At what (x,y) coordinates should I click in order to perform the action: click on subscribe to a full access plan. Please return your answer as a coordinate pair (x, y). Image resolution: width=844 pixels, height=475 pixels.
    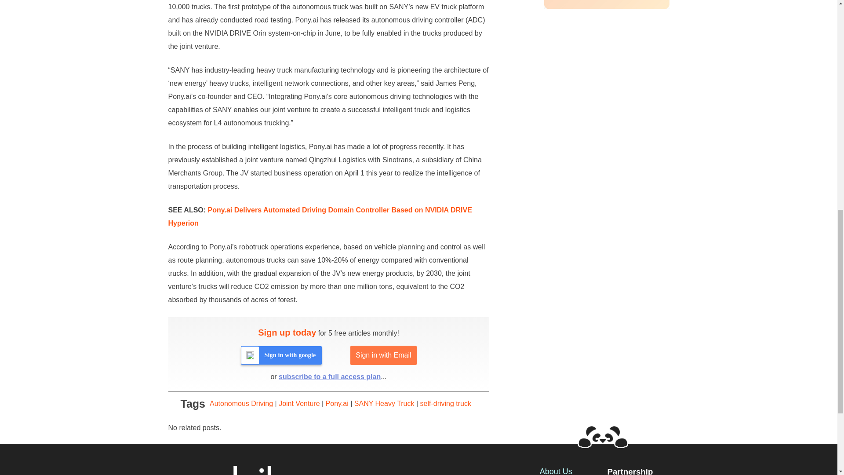
    Looking at the image, I should click on (329, 376).